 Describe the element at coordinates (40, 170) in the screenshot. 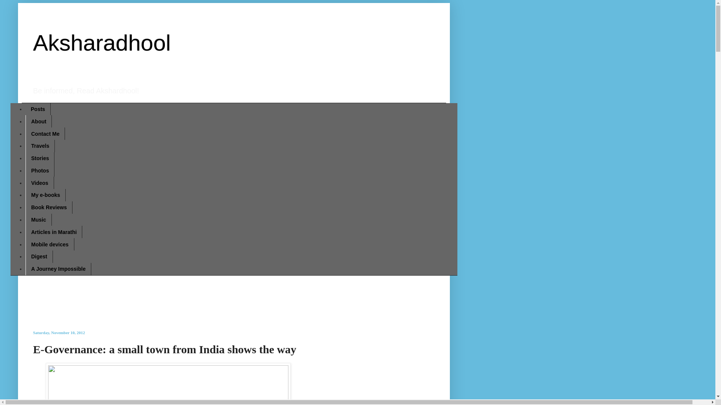

I see `Photos` at that location.